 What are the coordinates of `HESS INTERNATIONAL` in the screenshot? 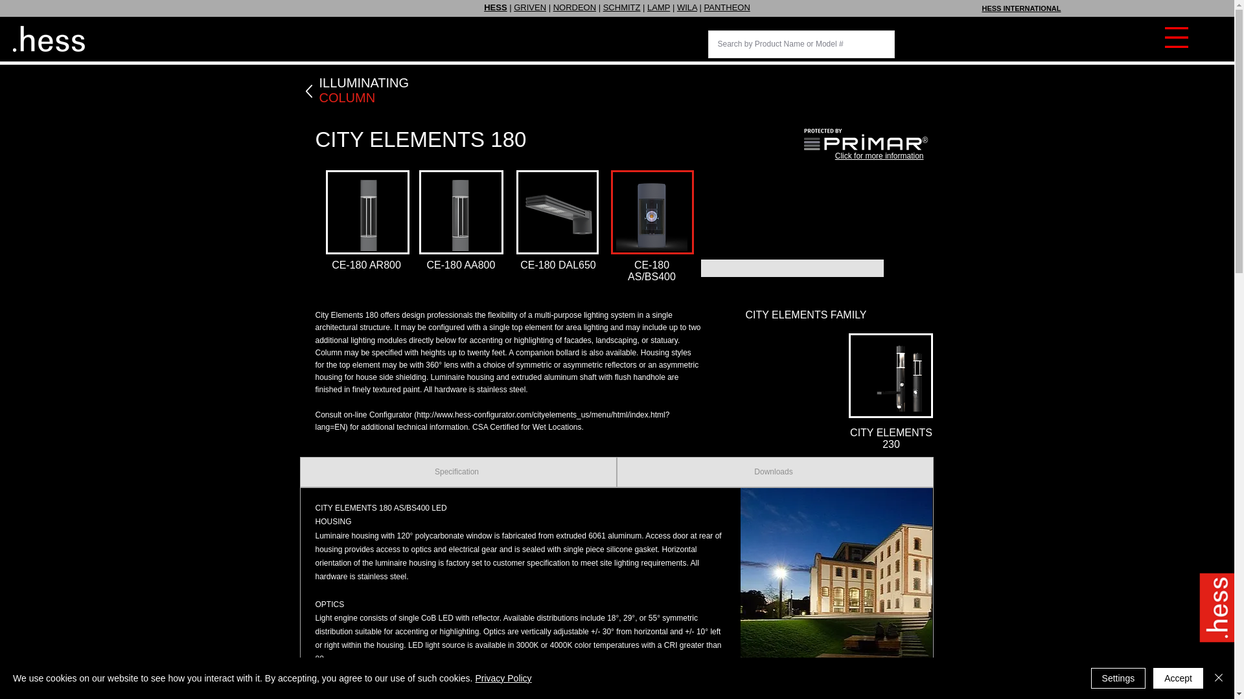 It's located at (1021, 8).